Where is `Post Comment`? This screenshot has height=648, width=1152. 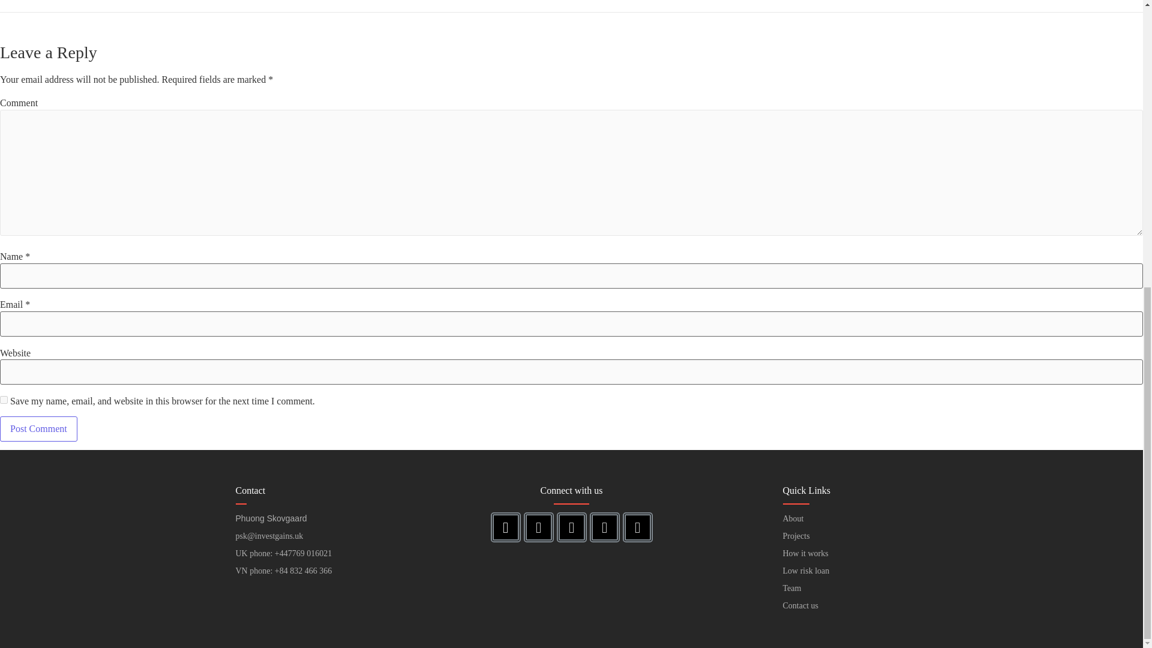 Post Comment is located at coordinates (38, 428).